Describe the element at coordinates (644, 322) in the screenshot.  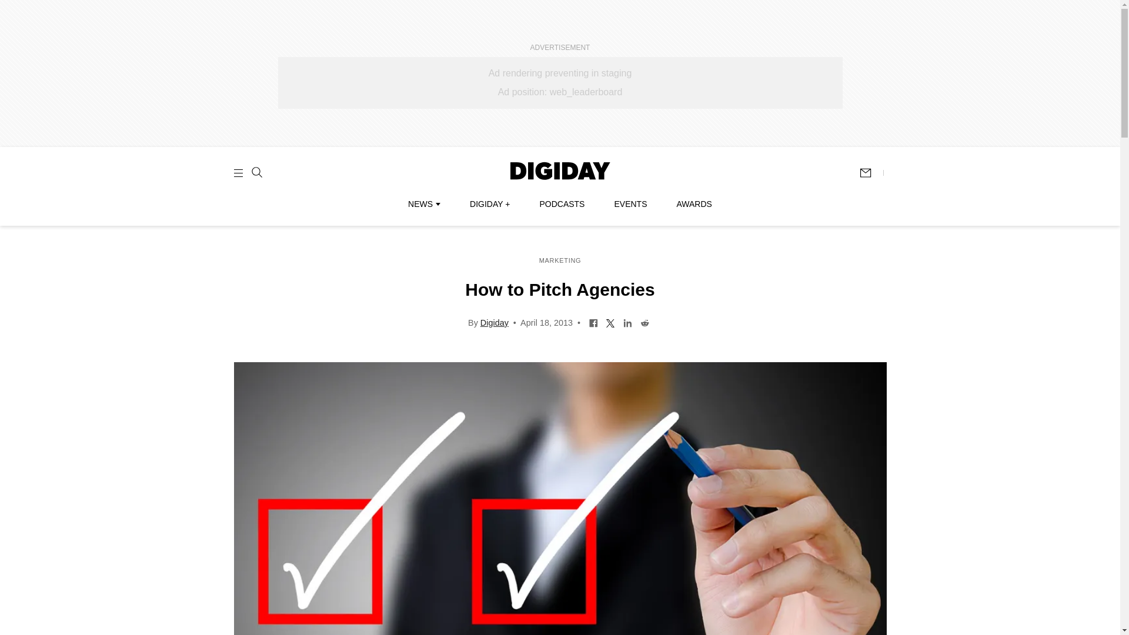
I see `Share on Reddit` at that location.